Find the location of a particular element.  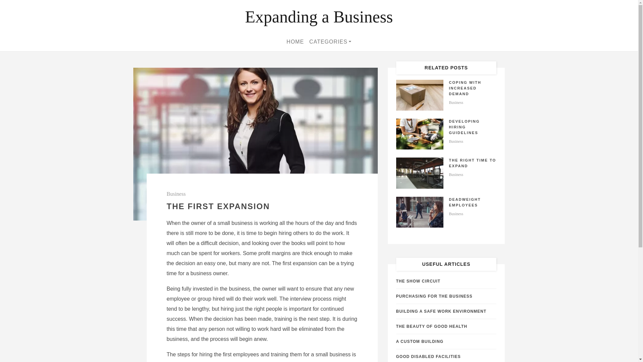

BUILDING A SAFE WORK ENVIRONMENT is located at coordinates (441, 311).